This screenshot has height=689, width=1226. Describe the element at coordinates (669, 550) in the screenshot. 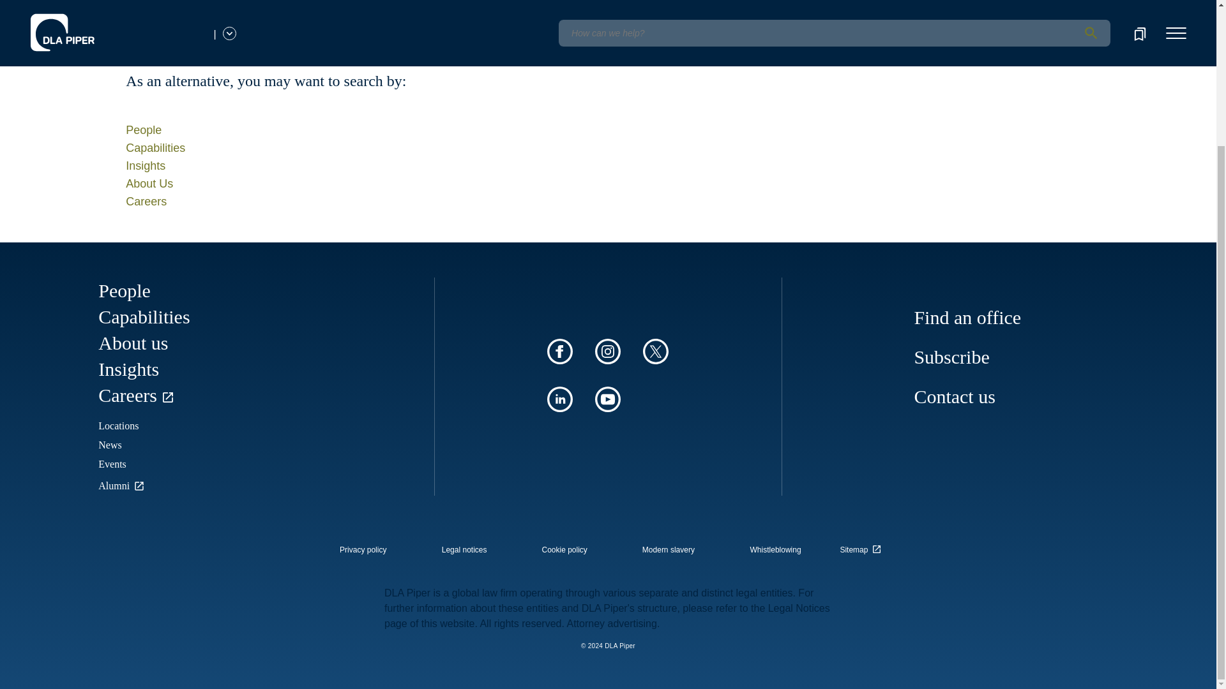

I see `internal` at that location.